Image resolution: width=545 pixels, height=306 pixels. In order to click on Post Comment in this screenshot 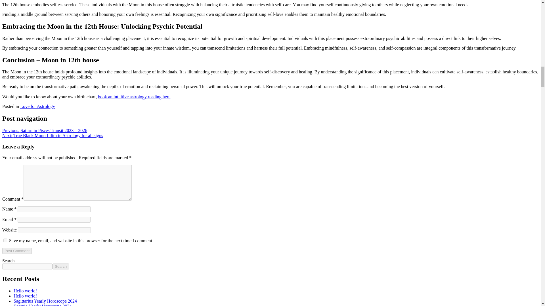, I will do `click(17, 251)`.